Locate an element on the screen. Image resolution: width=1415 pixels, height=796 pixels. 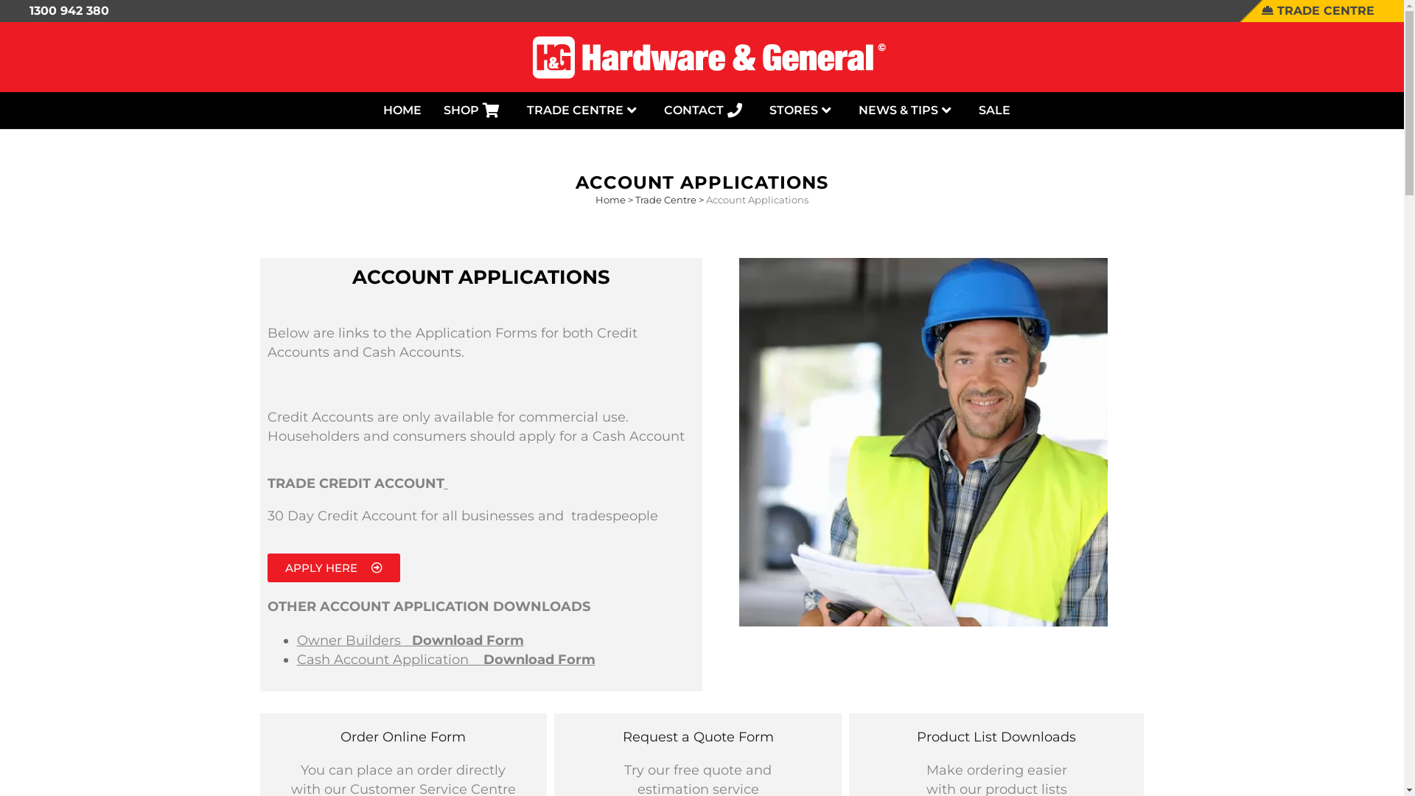
1300 942 380 is located at coordinates (69, 10).